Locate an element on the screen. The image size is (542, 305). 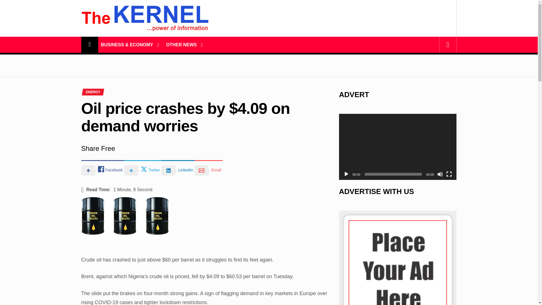
ENERGY is located at coordinates (93, 92).